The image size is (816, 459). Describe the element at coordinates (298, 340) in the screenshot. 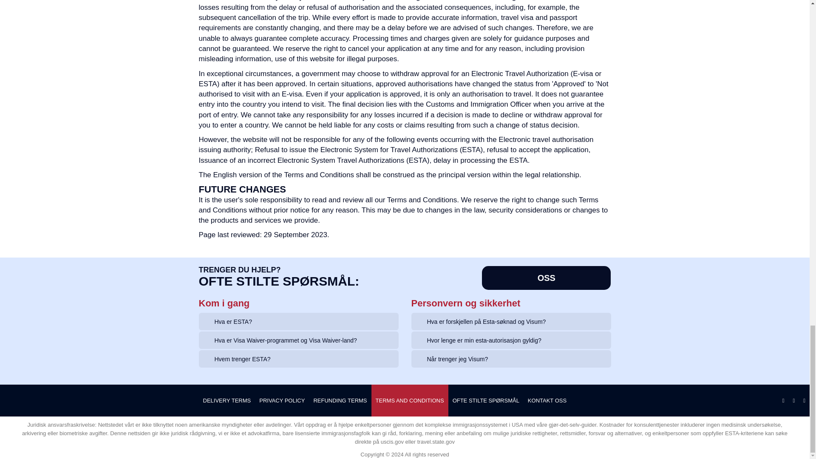

I see `Hva er Visa Waiver-programmet og Visa Waiver-land?` at that location.